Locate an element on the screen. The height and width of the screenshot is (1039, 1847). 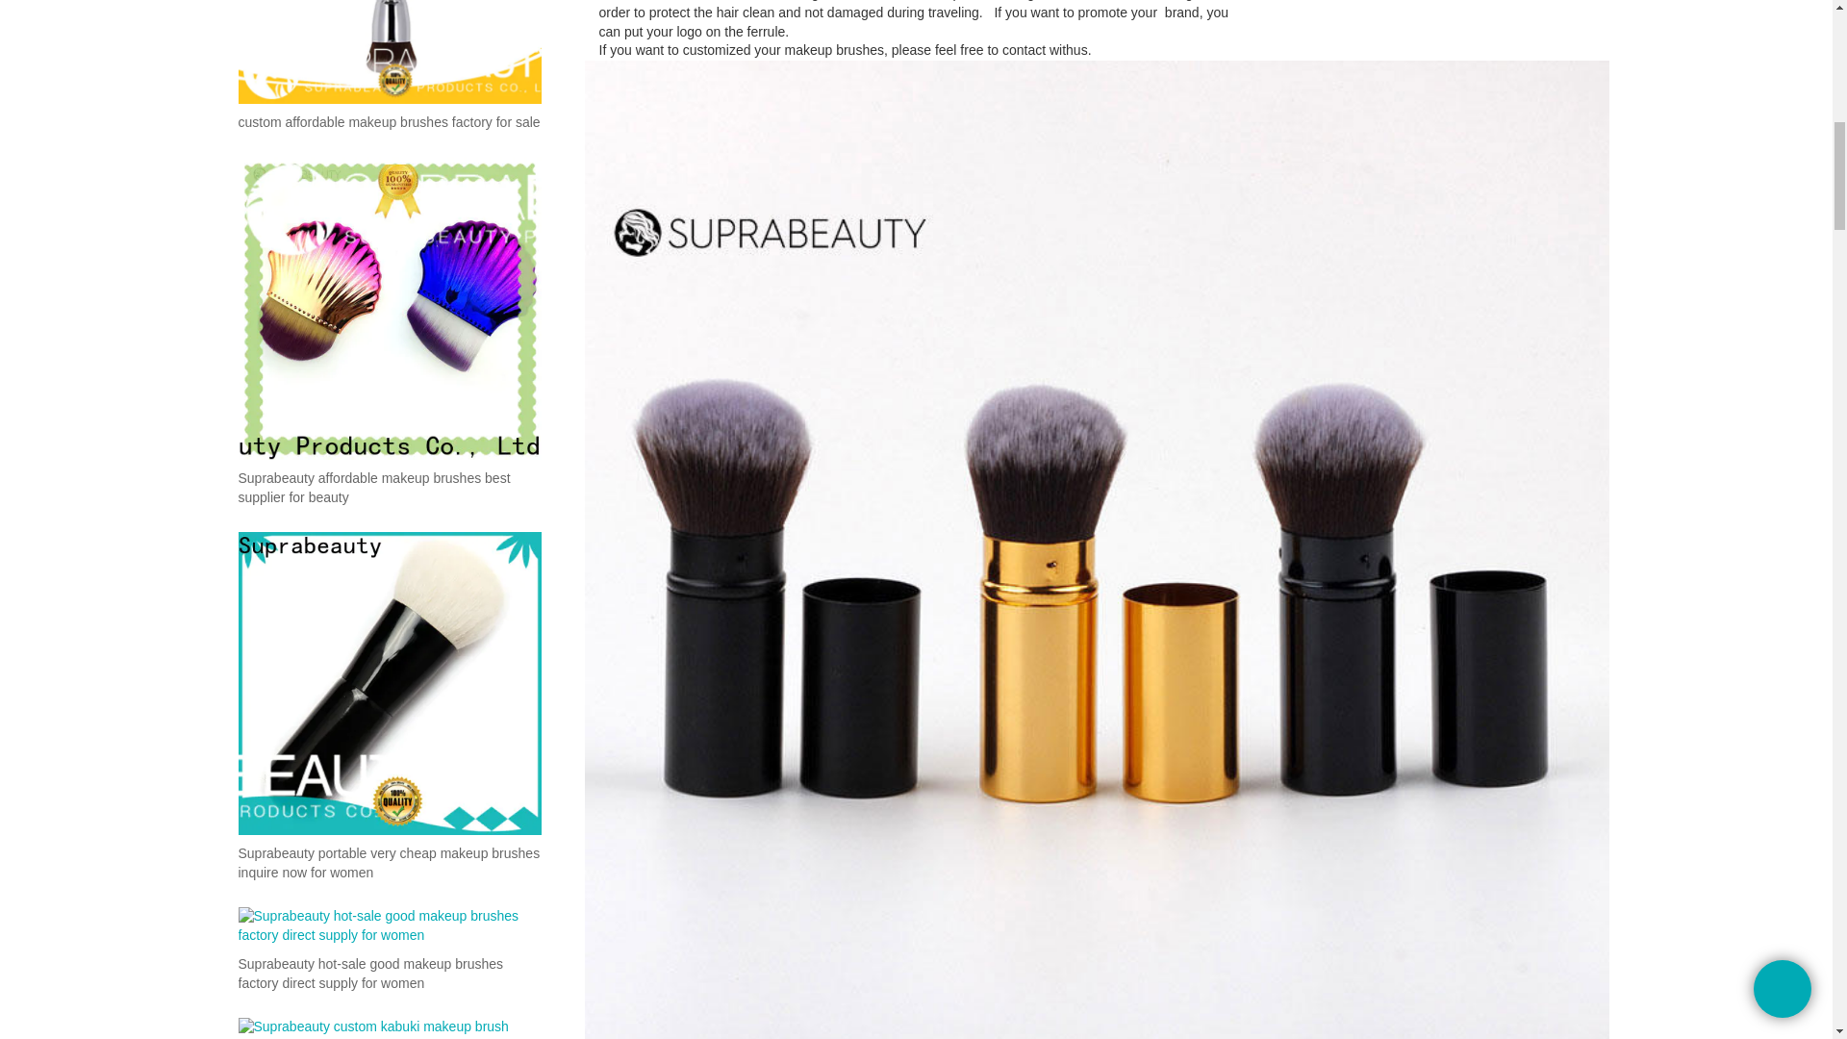
custom affordable makeup brushes factory for sale is located at coordinates (389, 123).